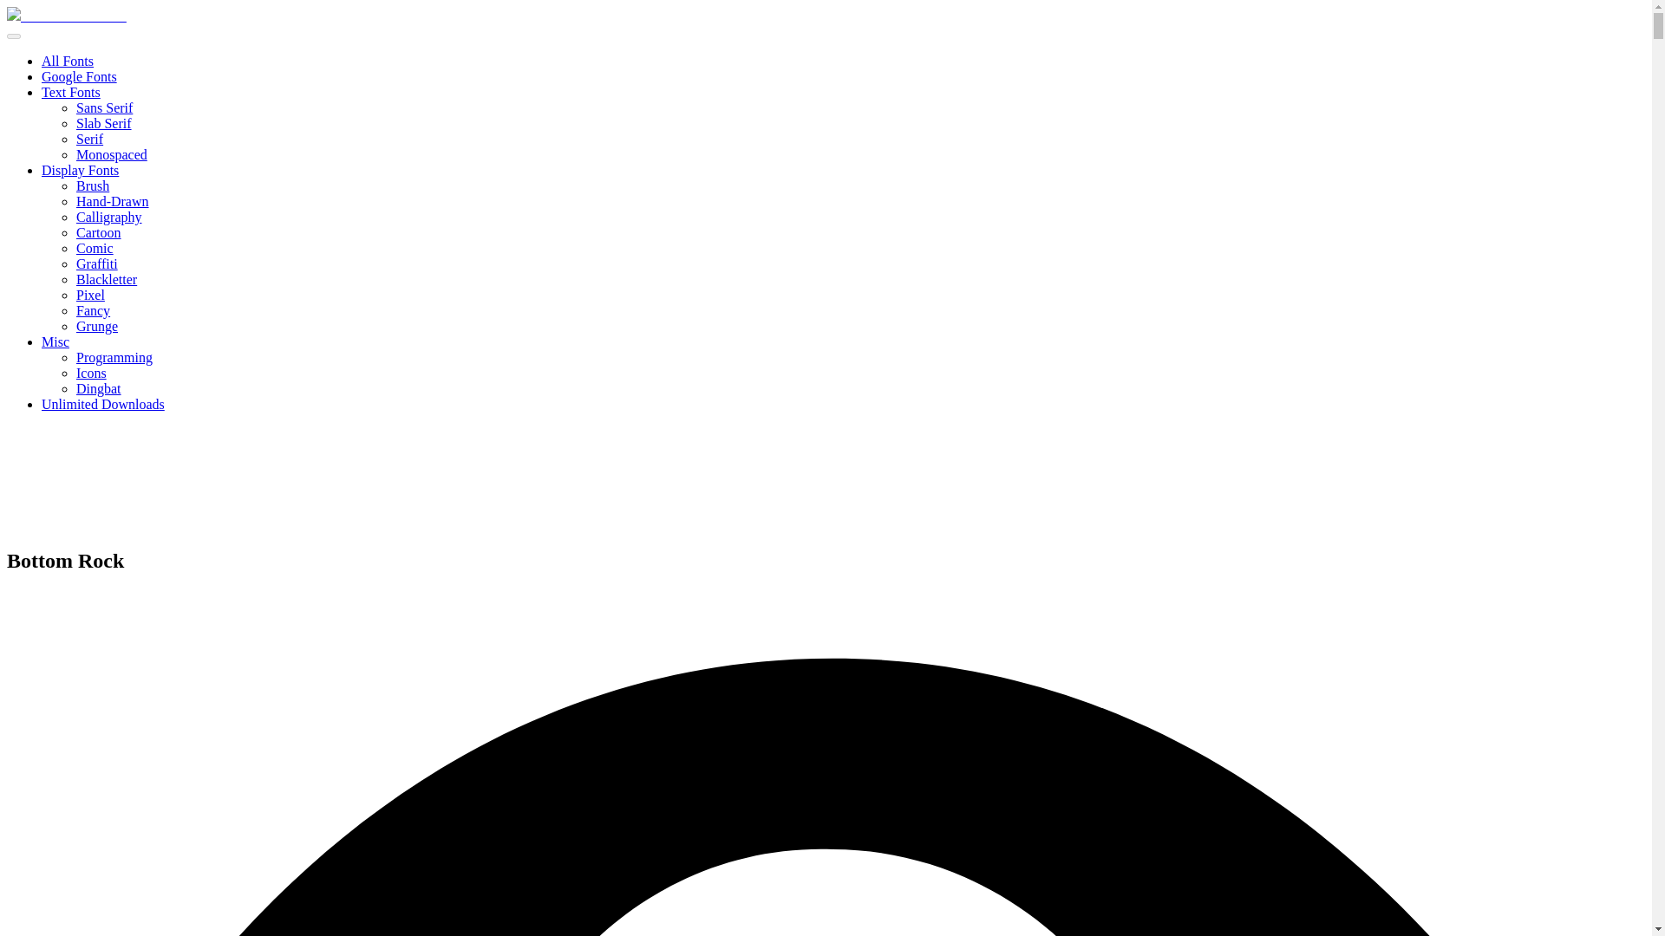  I want to click on Blackletter, so click(106, 279).